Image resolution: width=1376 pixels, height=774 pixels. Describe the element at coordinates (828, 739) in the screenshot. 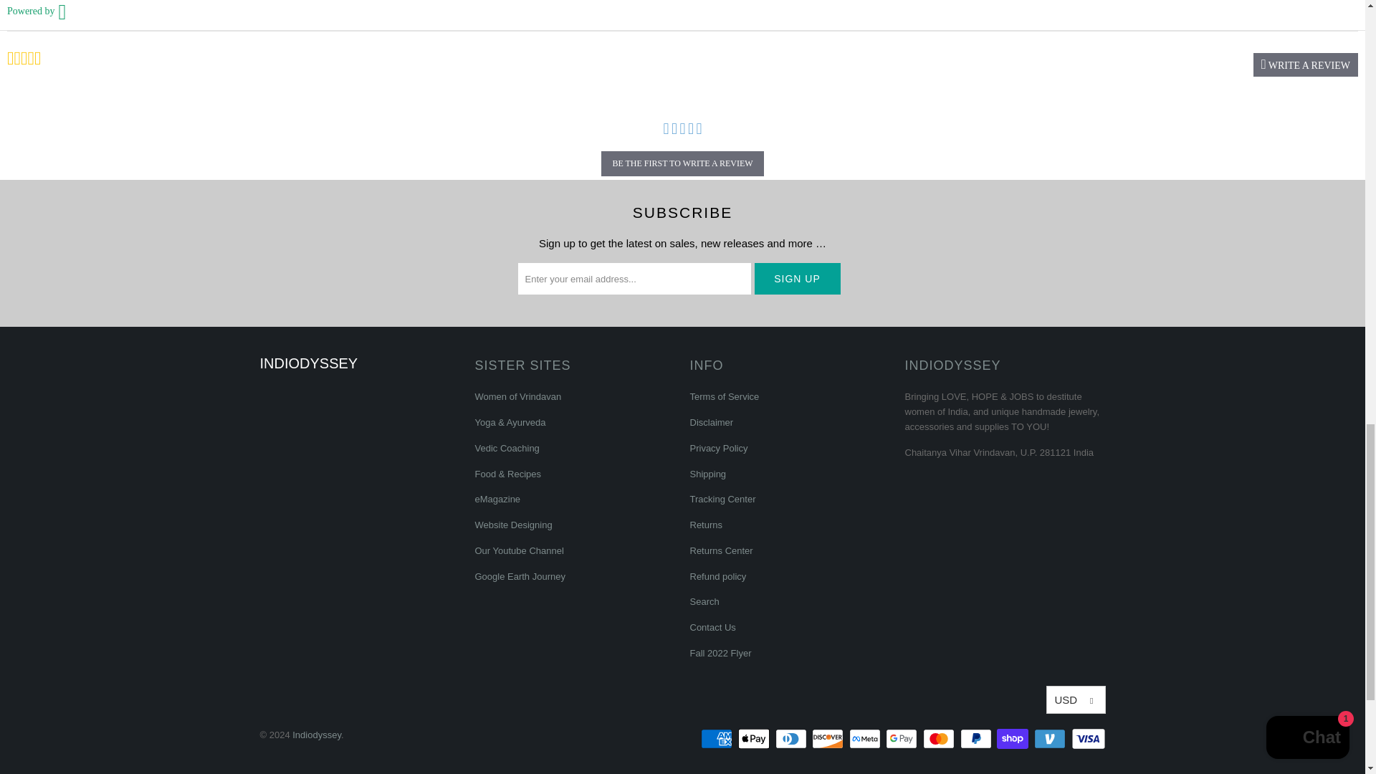

I see `Discover` at that location.